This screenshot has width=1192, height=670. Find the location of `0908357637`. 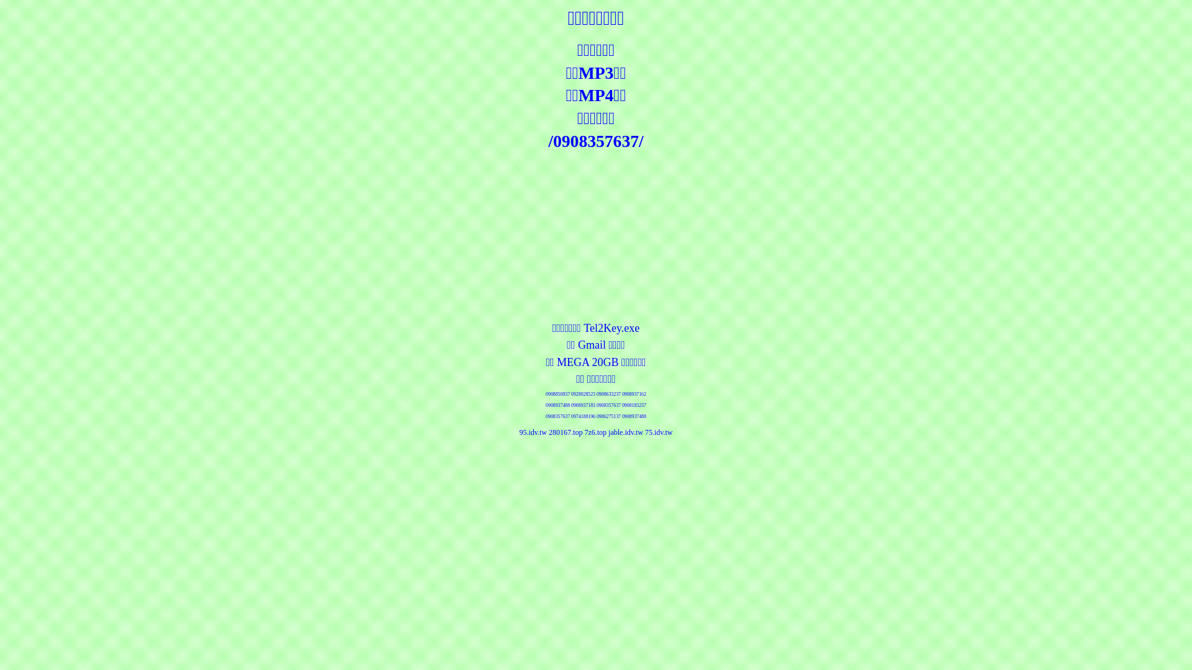

0908357637 is located at coordinates (608, 406).